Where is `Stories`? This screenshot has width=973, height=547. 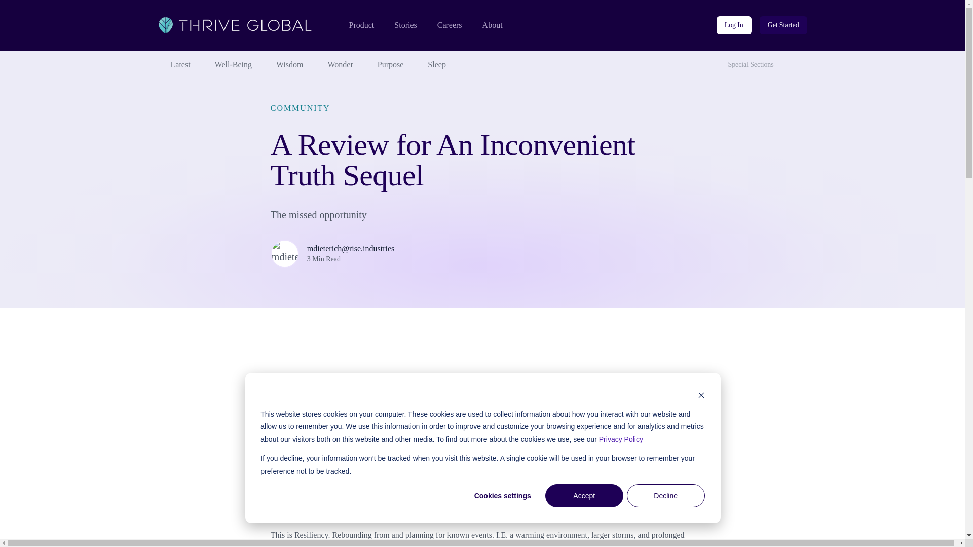
Stories is located at coordinates (405, 25).